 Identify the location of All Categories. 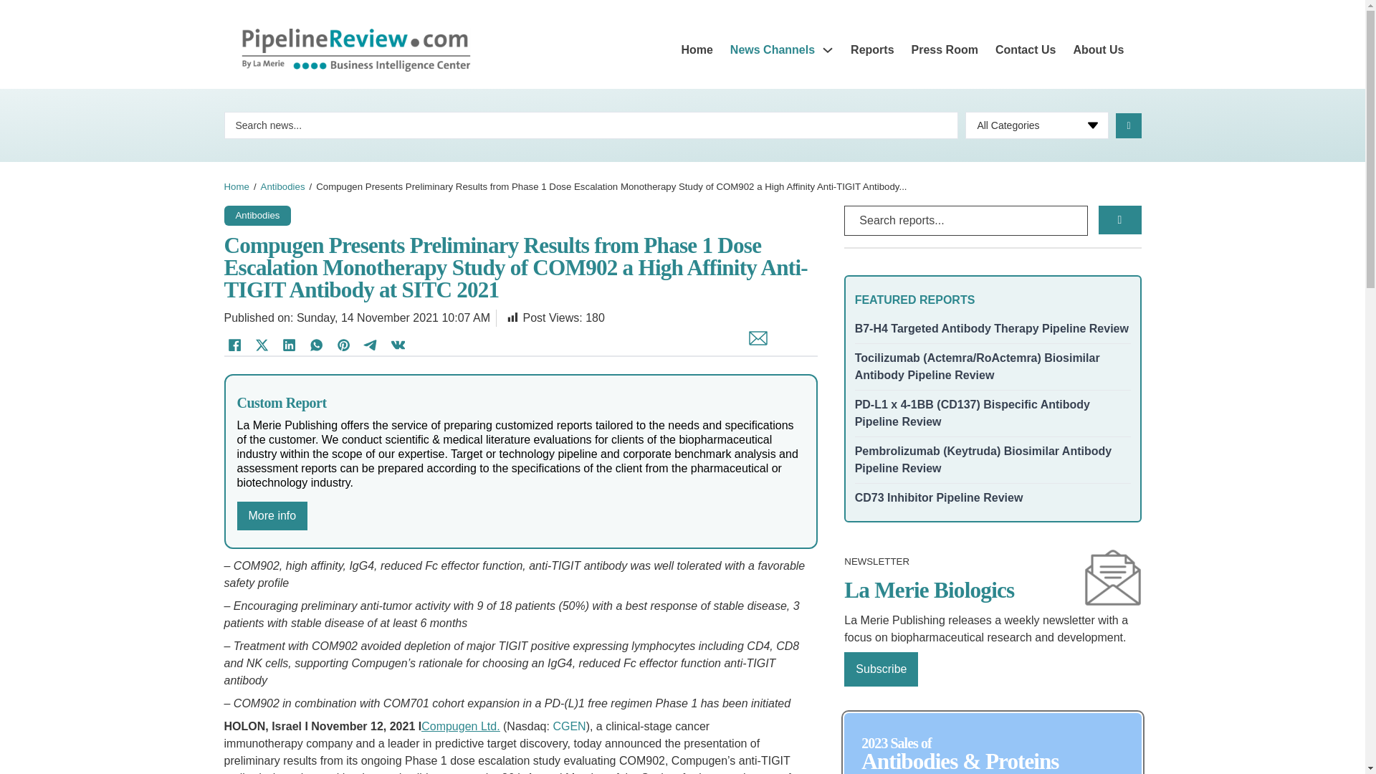
(1037, 125).